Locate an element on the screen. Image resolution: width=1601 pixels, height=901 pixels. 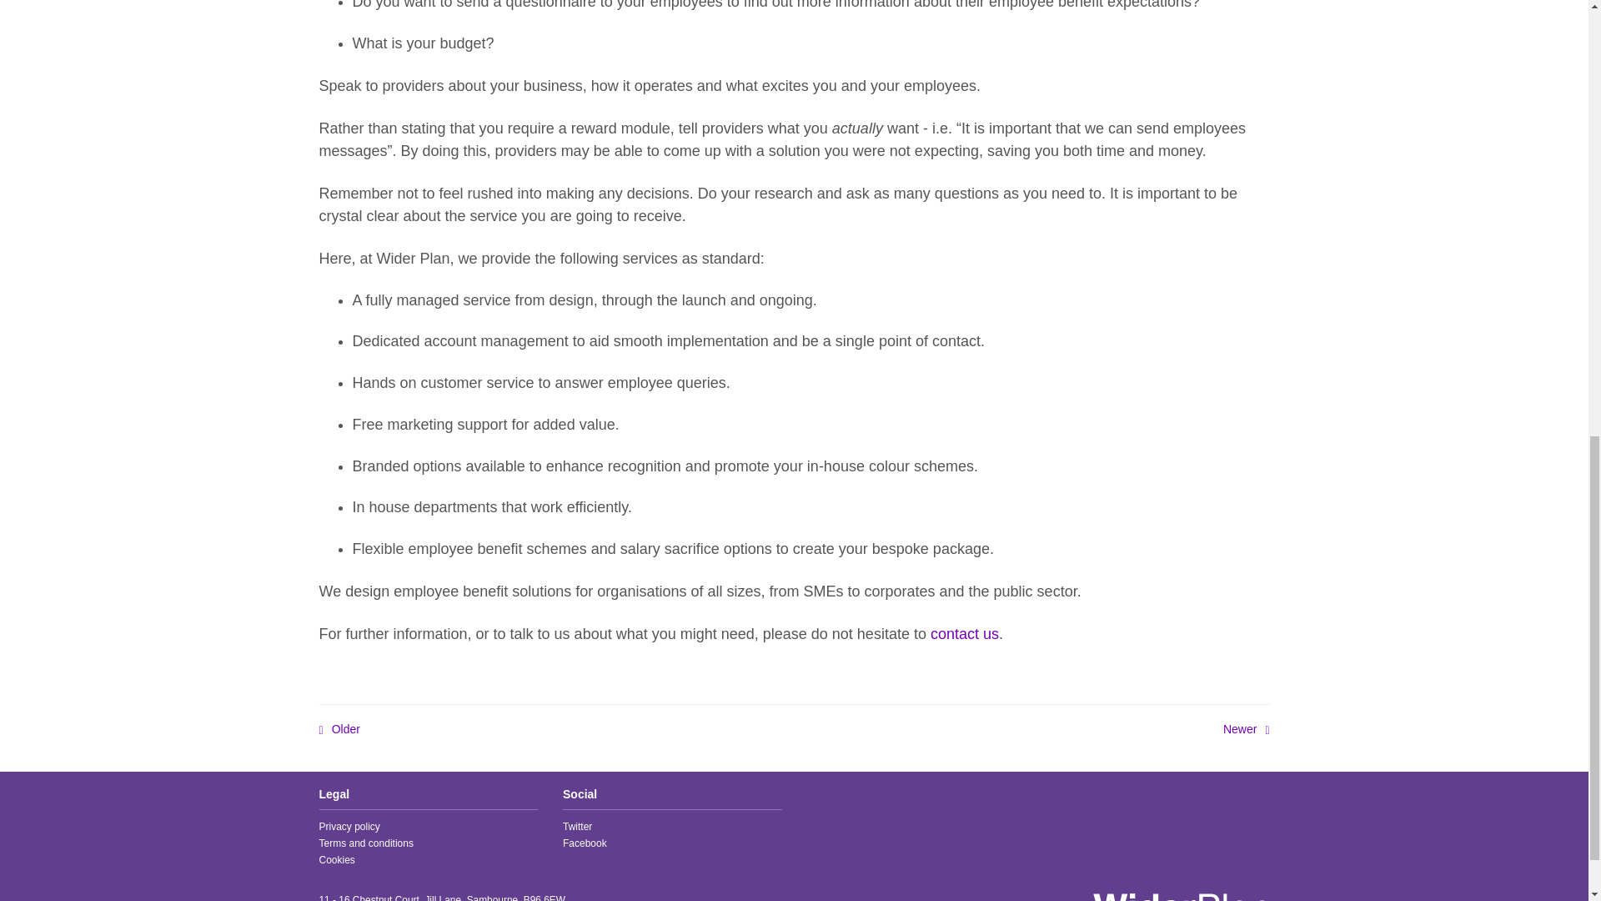
Twitter is located at coordinates (577, 826).